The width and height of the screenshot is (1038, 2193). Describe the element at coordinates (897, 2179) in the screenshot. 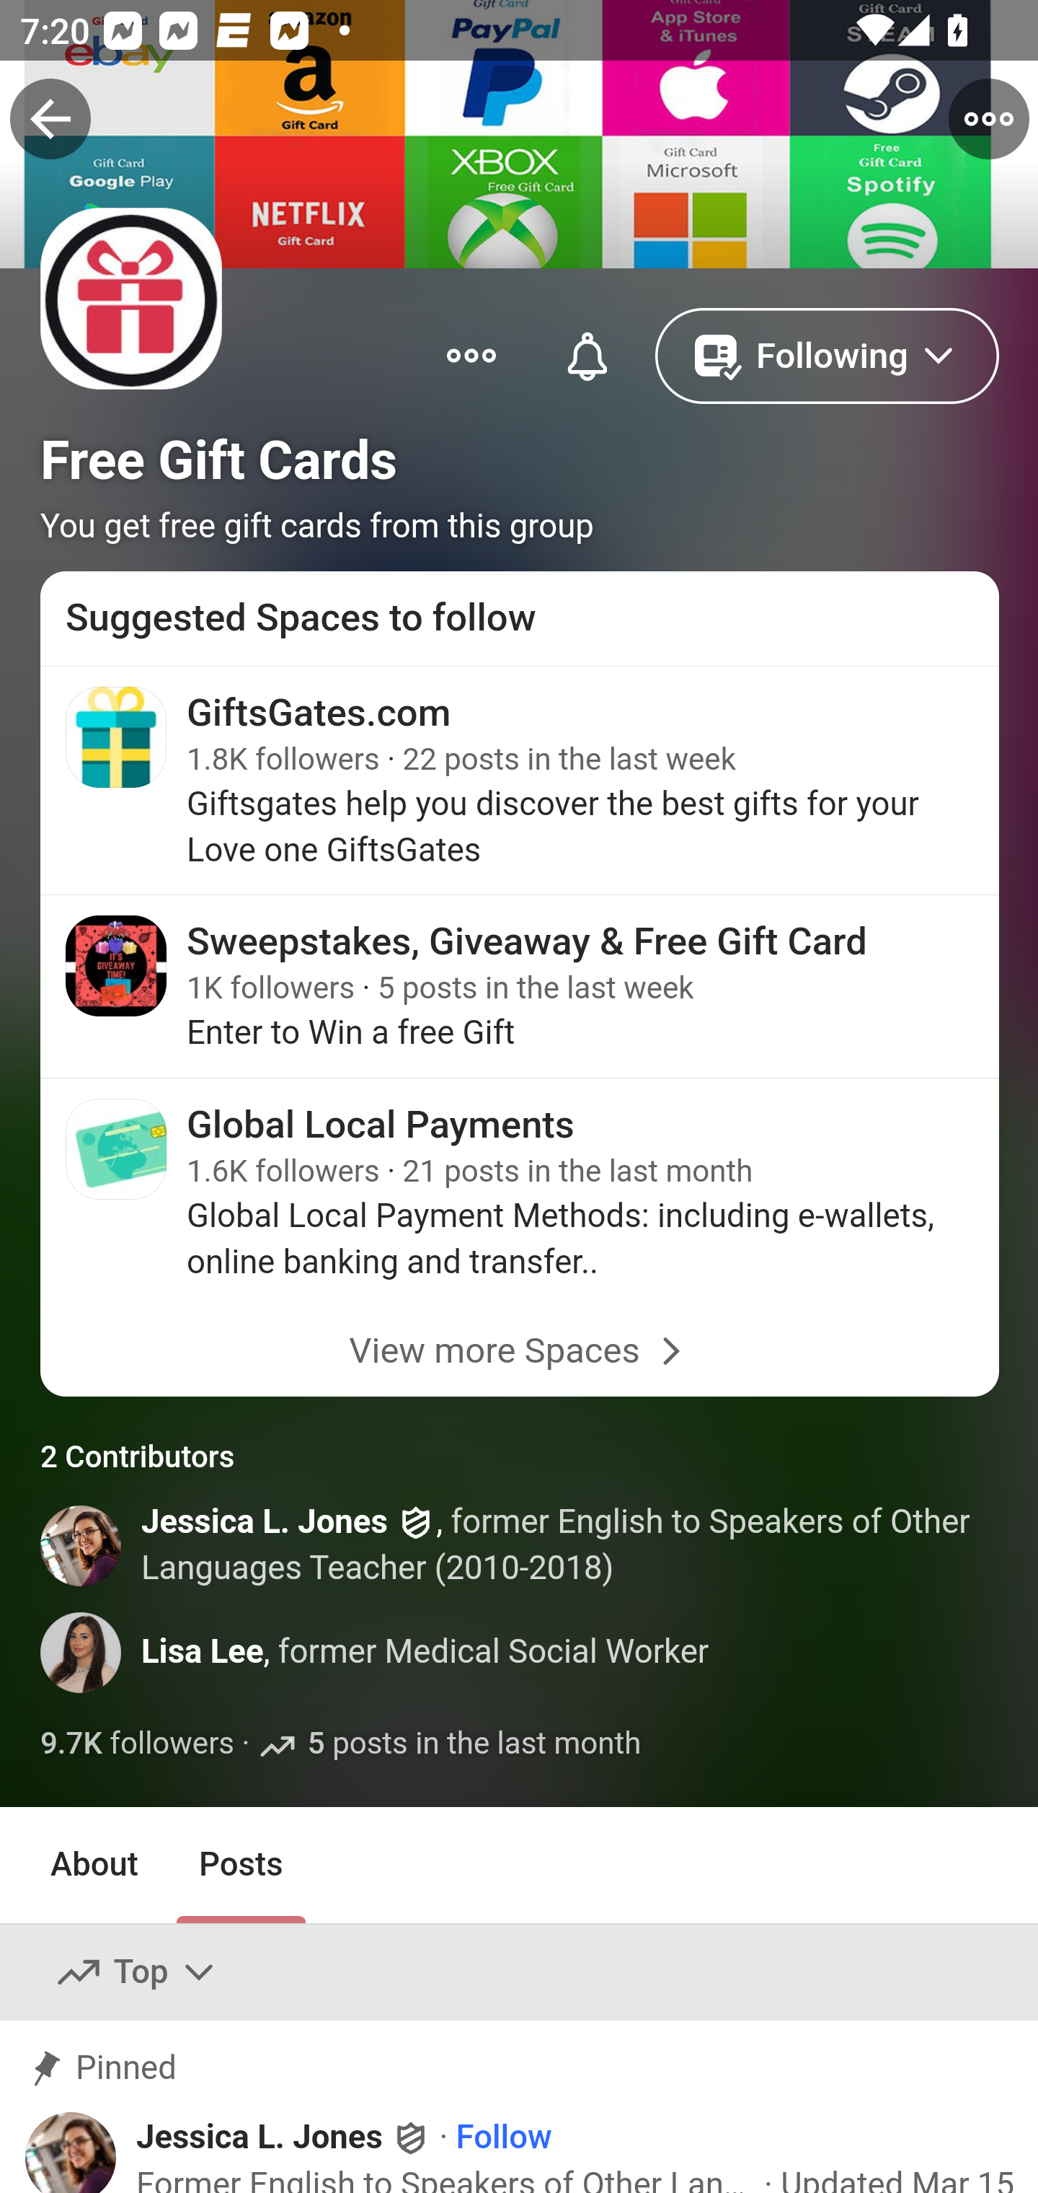

I see `Updated Mar 15 Updated  Mar 15` at that location.